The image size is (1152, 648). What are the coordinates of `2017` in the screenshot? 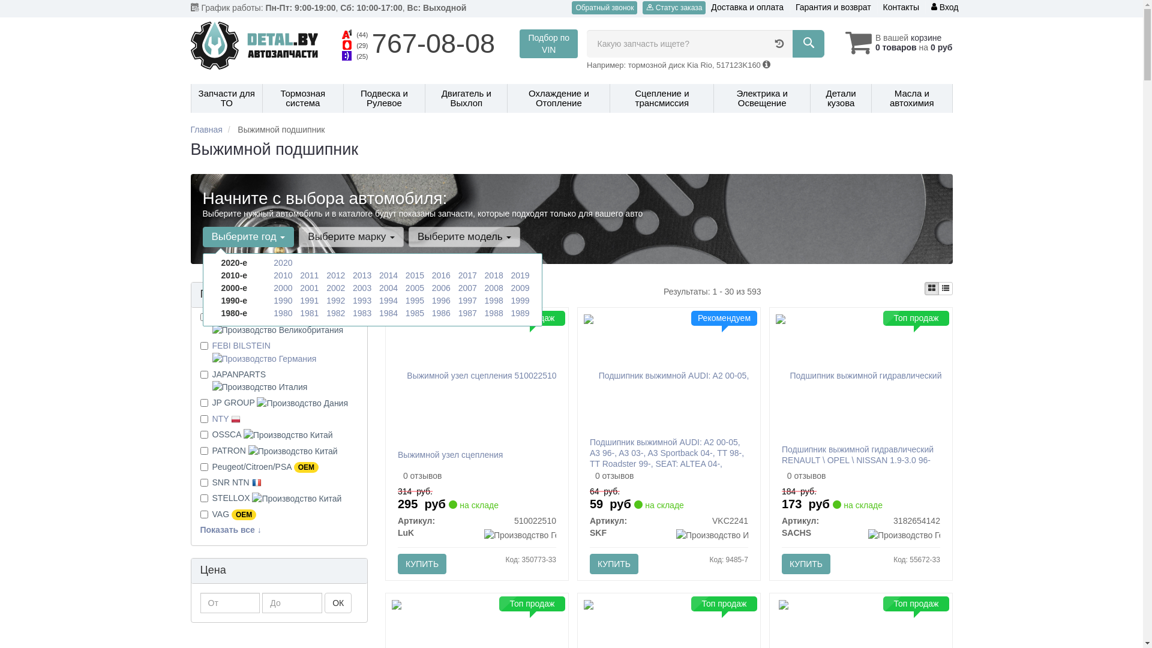 It's located at (468, 275).